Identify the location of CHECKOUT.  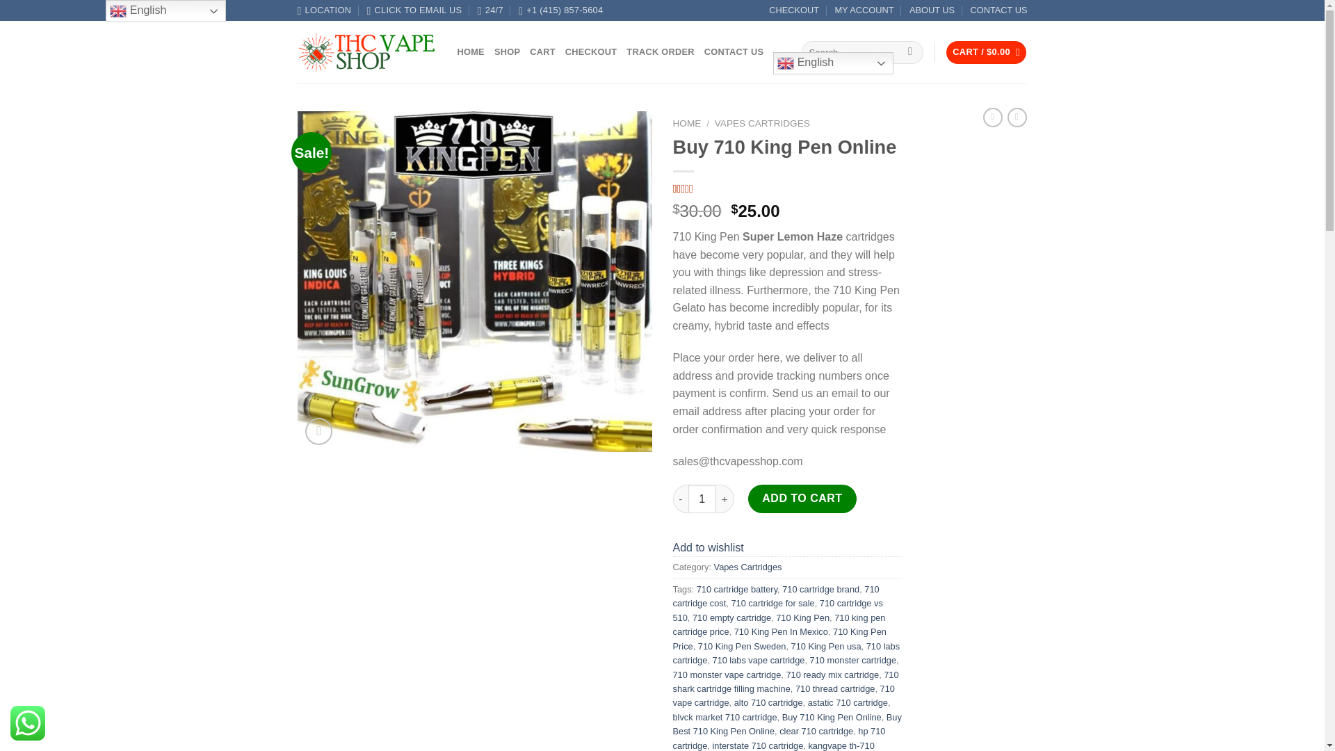
(591, 51).